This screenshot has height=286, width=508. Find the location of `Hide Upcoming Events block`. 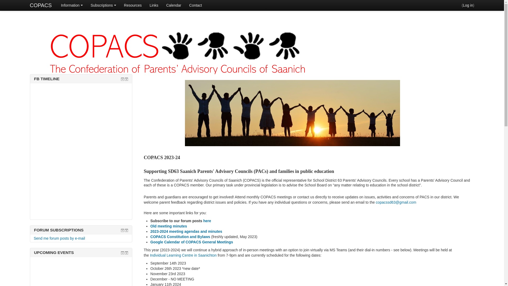

Hide Upcoming Events block is located at coordinates (123, 253).